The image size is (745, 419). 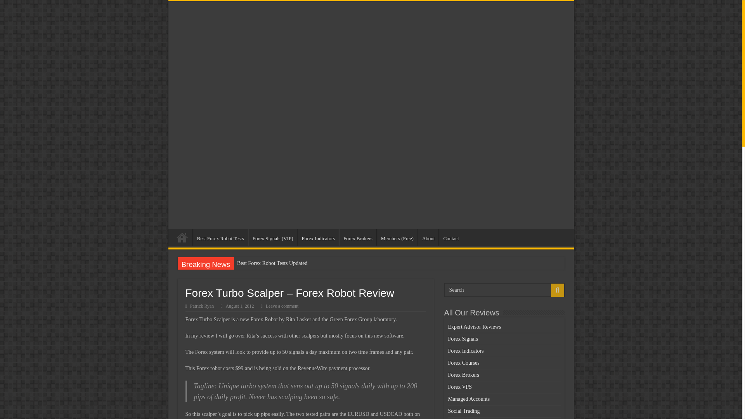 What do you see at coordinates (276, 263) in the screenshot?
I see `Best Forex Robot Tests Updated` at bounding box center [276, 263].